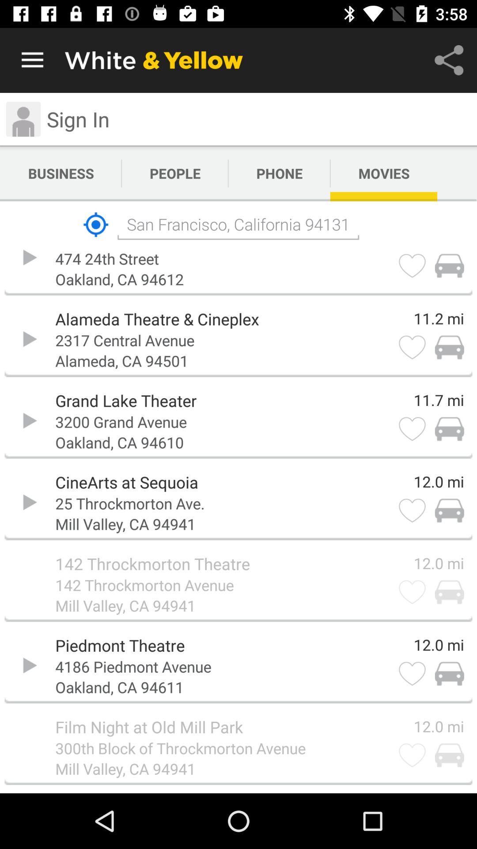  I want to click on jump until san francisco california, so click(238, 225).